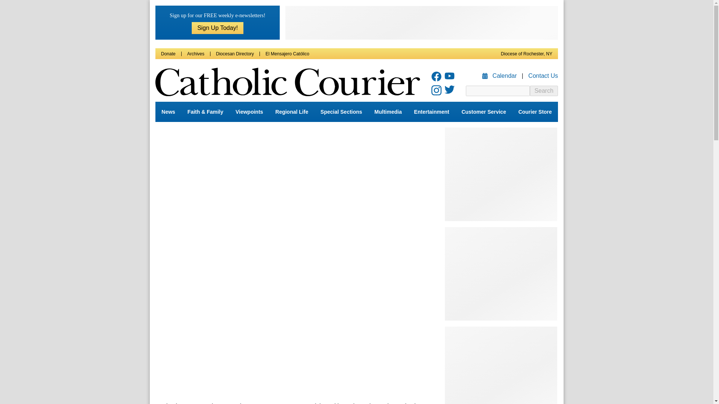  I want to click on Contact Us, so click(543, 76).